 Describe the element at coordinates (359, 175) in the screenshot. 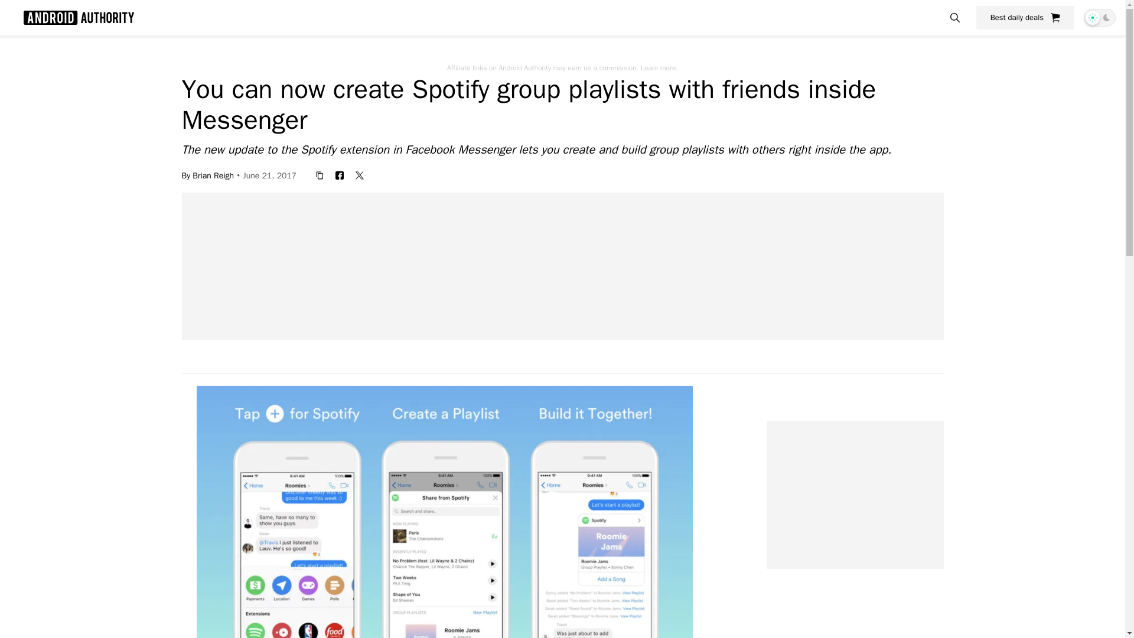

I see `twitter` at that location.